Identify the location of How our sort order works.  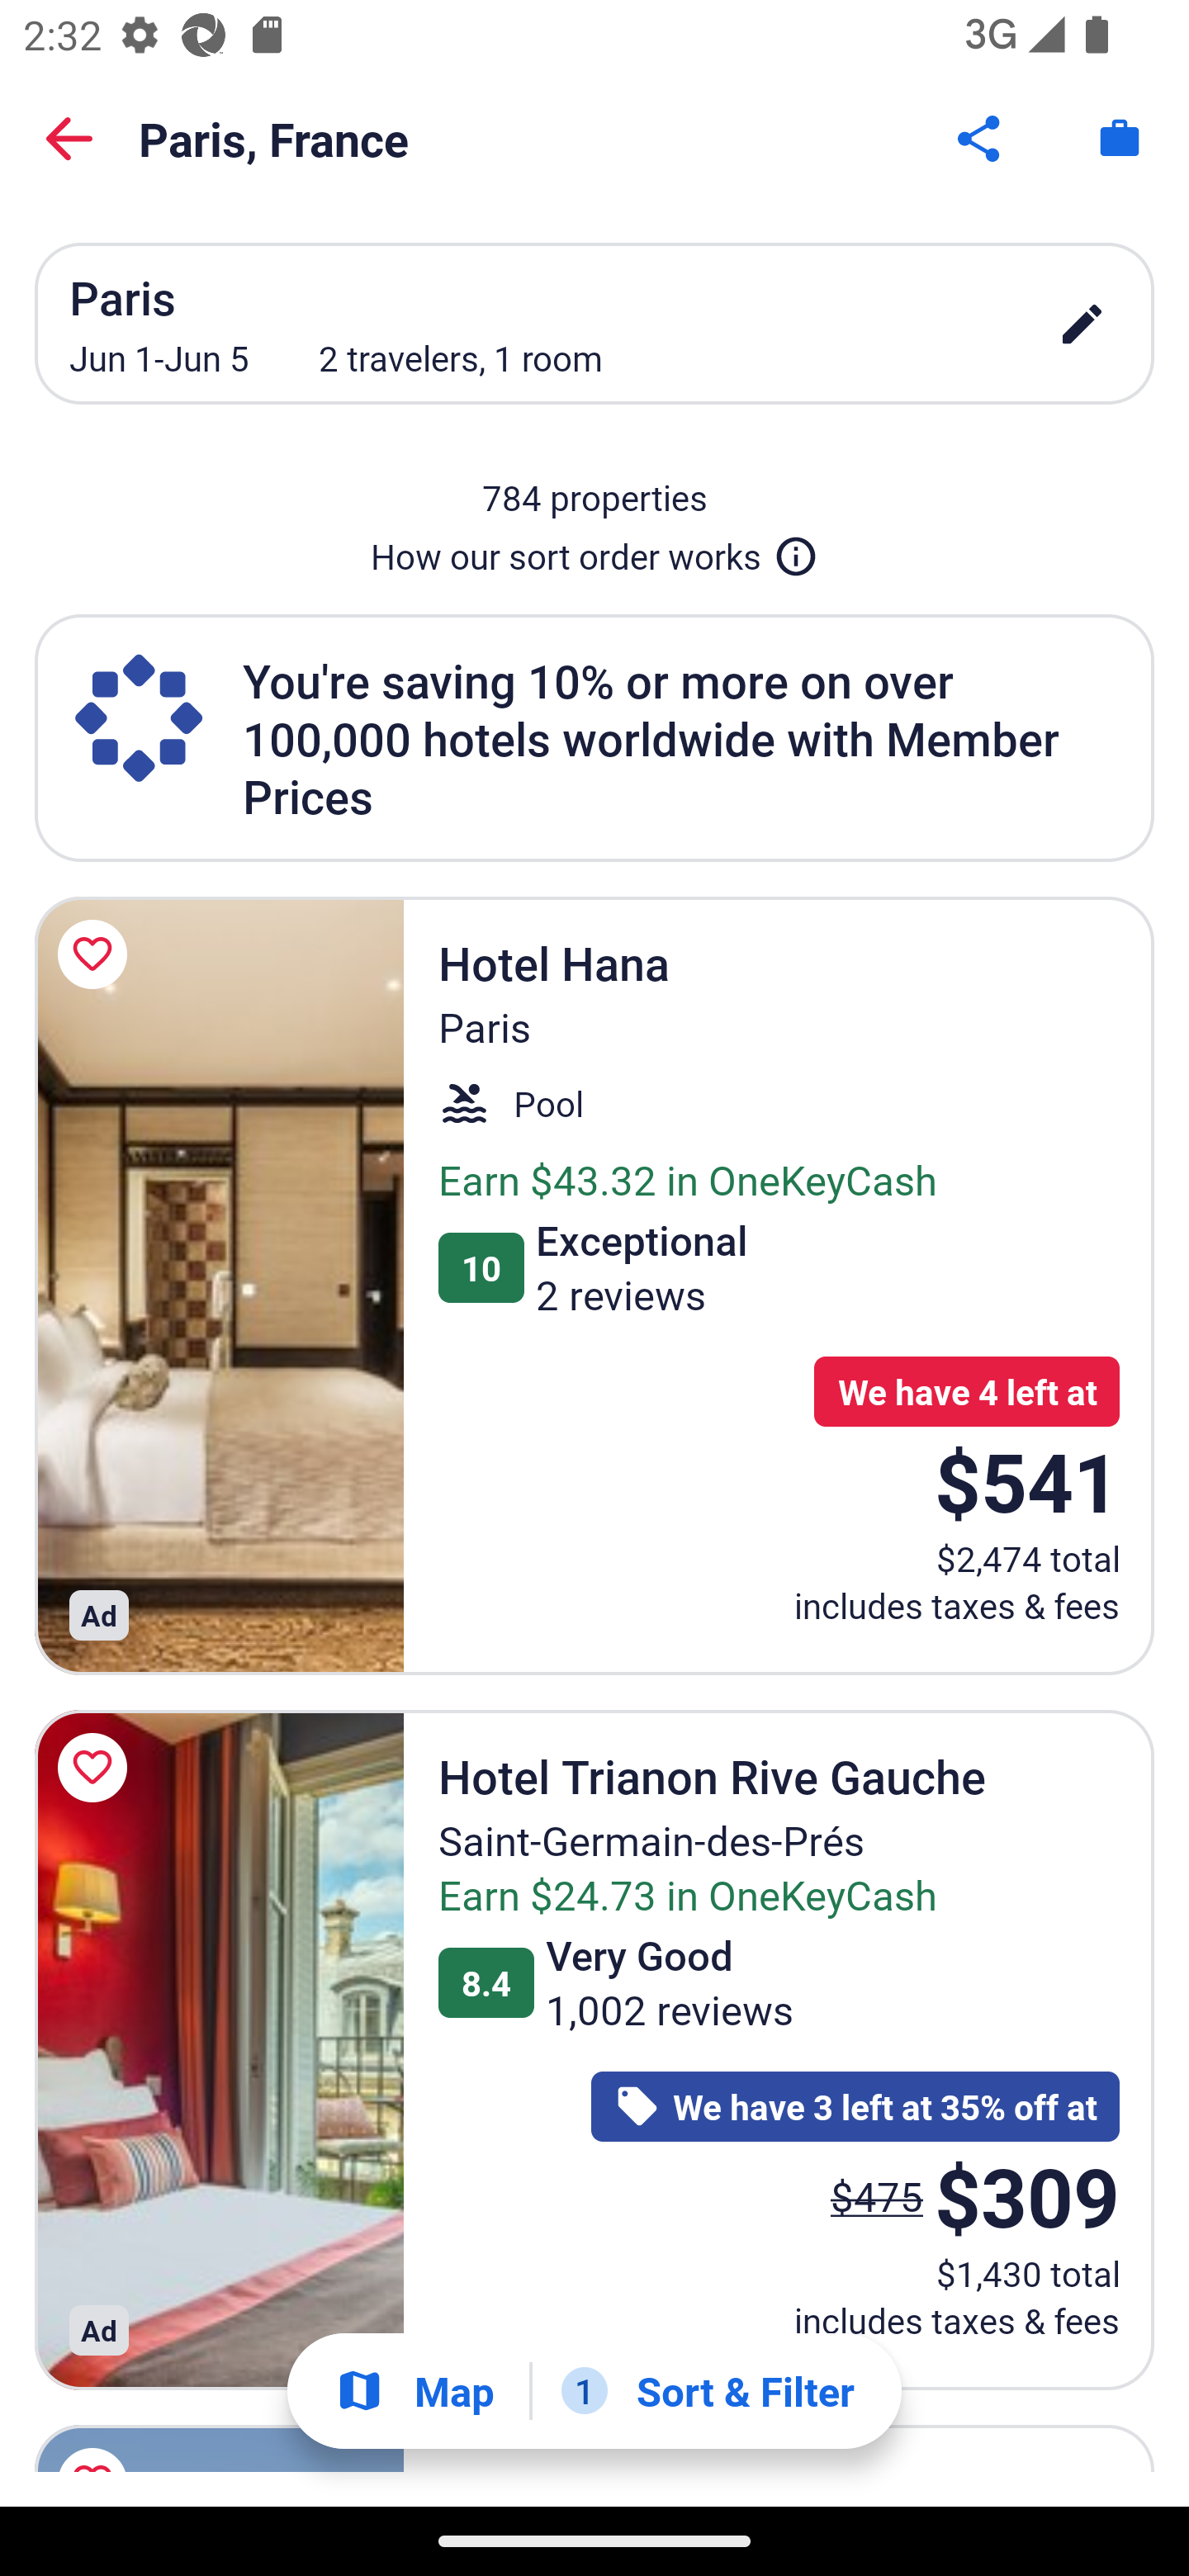
(594, 550).